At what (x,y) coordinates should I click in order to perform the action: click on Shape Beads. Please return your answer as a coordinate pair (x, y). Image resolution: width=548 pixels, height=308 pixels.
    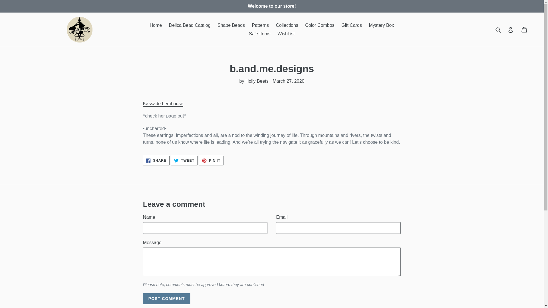
    Looking at the image, I should click on (499, 30).